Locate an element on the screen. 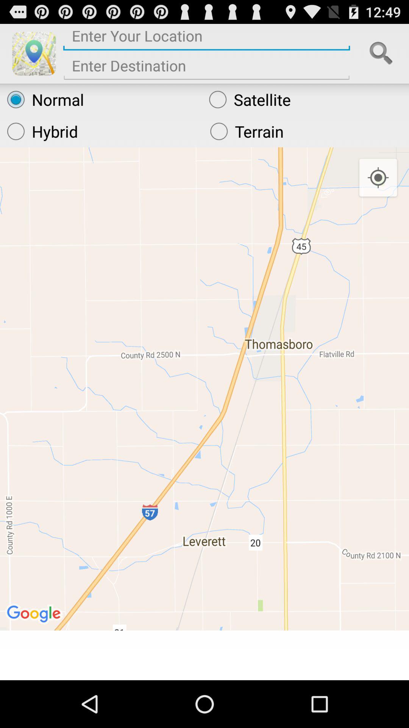  turn off the terrain is located at coordinates (306, 131).